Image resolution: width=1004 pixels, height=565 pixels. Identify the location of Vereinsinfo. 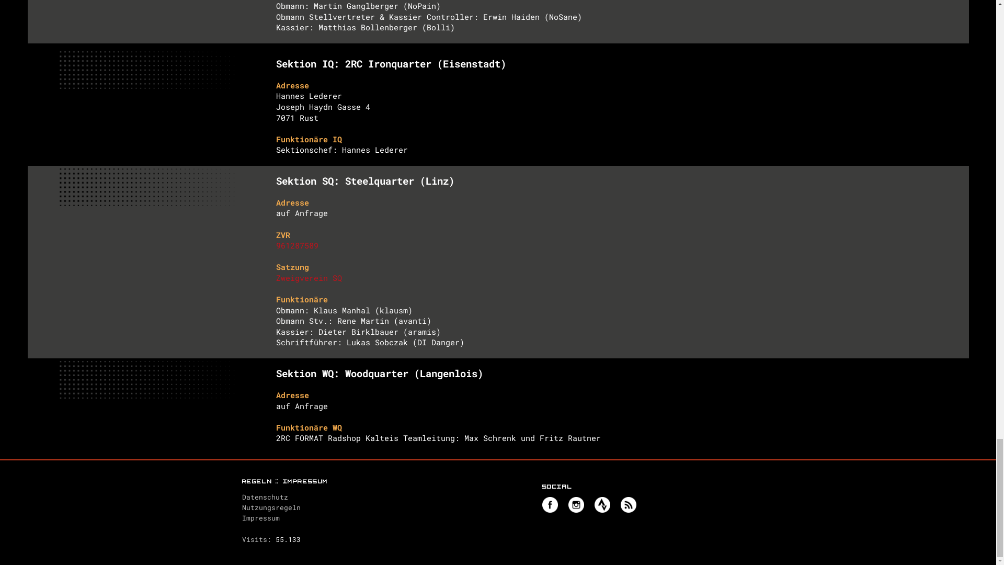
(498, 277).